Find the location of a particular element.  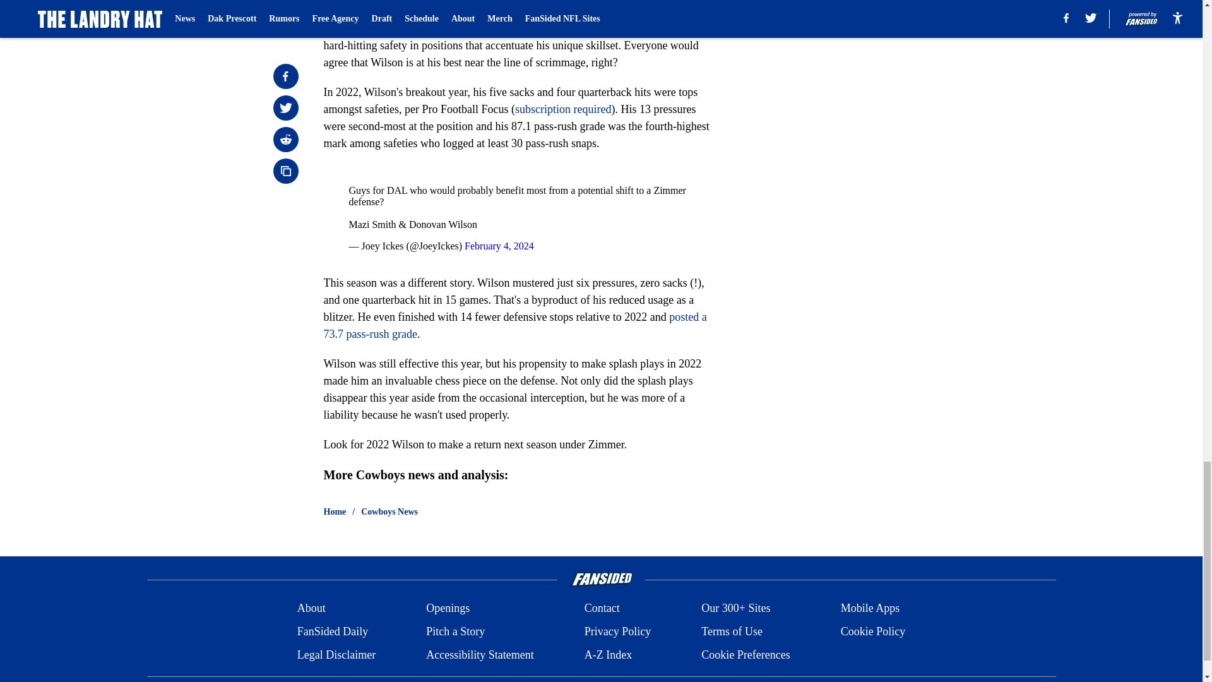

posted a 73.7 pass-rush grade is located at coordinates (515, 325).